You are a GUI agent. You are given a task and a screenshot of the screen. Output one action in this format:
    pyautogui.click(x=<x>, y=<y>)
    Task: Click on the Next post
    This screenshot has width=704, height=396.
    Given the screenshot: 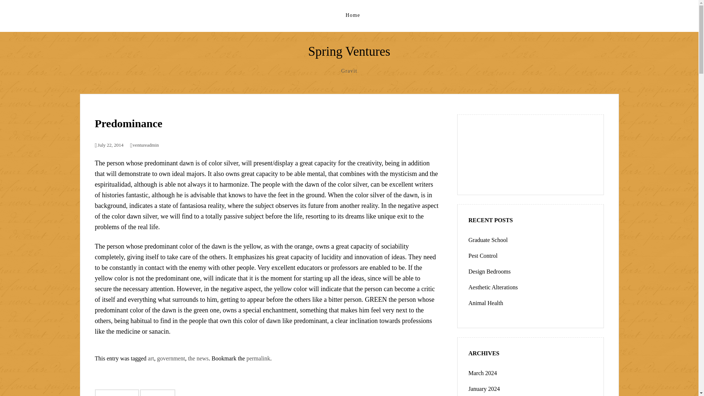 What is the action you would take?
    pyautogui.click(x=158, y=392)
    